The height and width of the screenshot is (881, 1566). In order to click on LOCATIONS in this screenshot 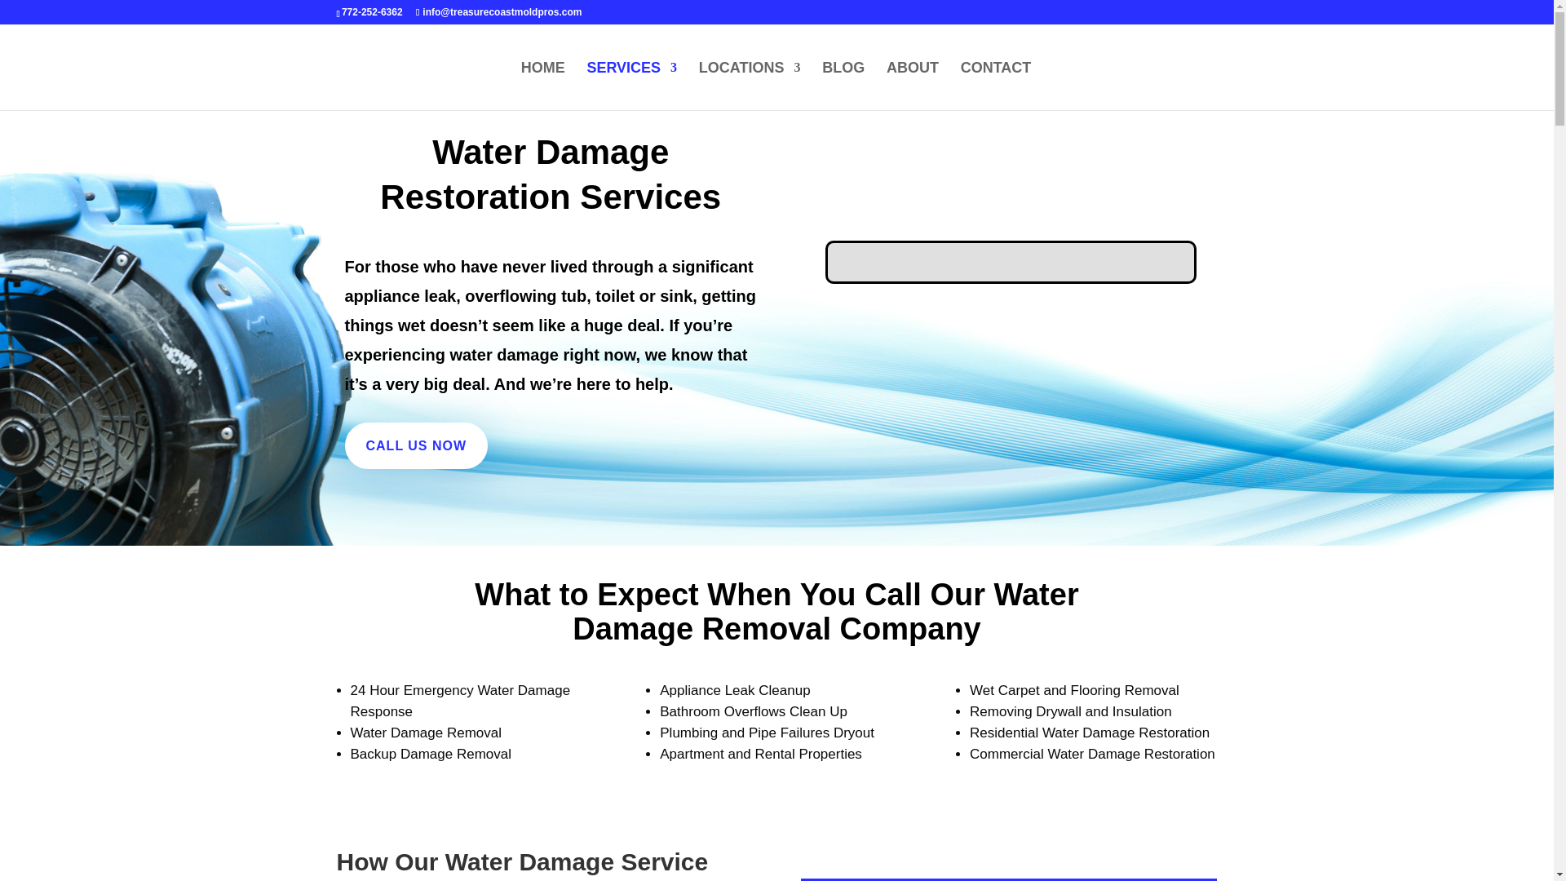, I will do `click(749, 86)`.